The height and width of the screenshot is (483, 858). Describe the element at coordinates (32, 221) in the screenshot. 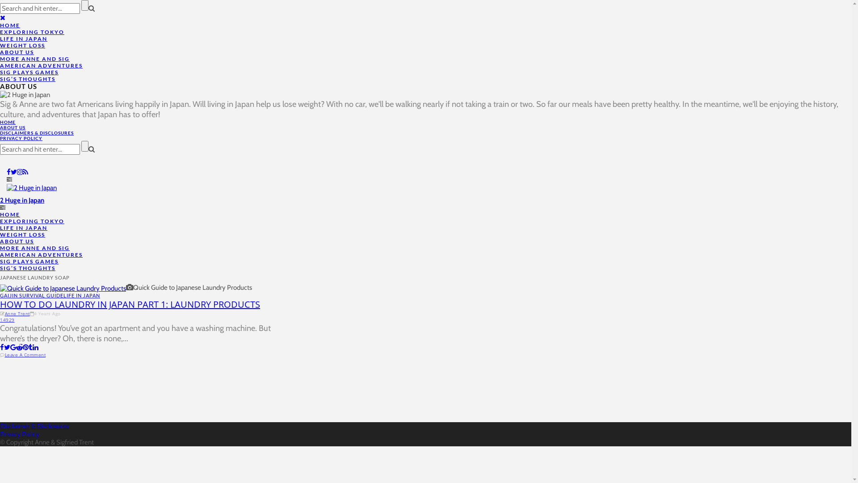

I see `EXPLORING TOKYO` at that location.